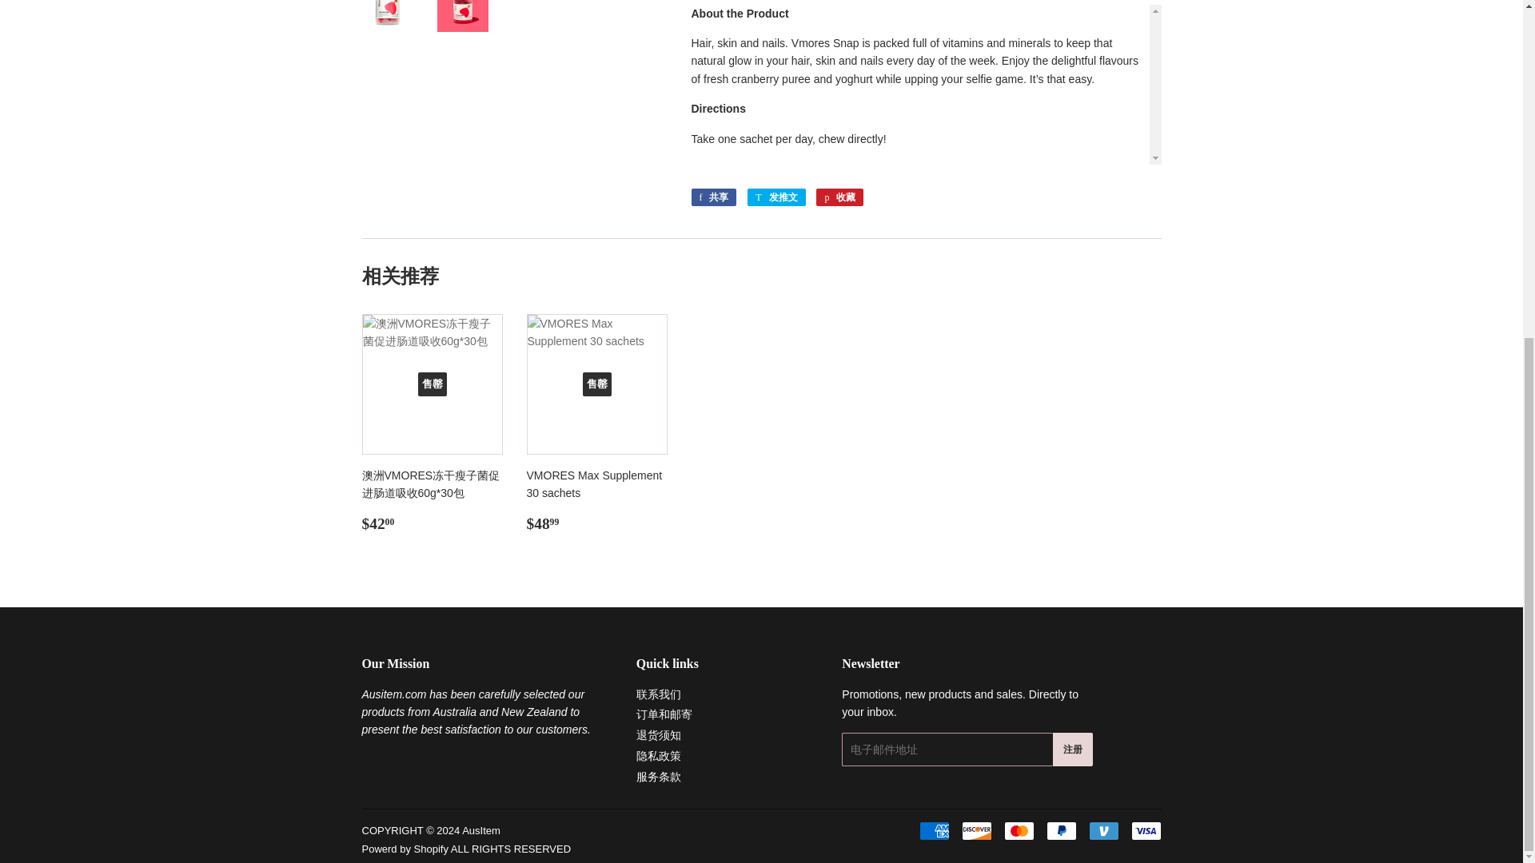 Image resolution: width=1535 pixels, height=863 pixels. Describe the element at coordinates (975, 831) in the screenshot. I see `Discover` at that location.